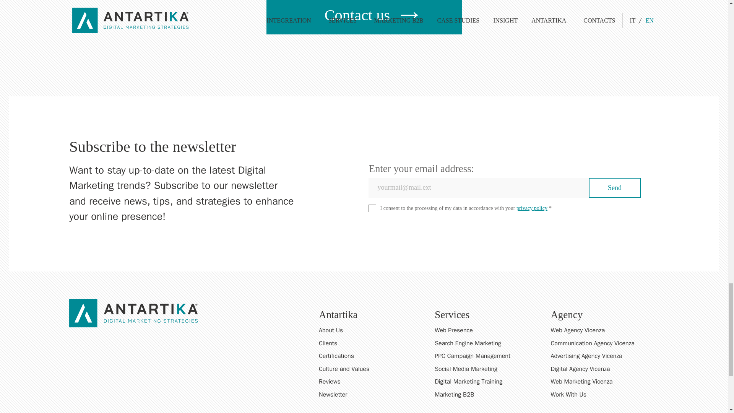 The height and width of the screenshot is (413, 734). Describe the element at coordinates (489, 382) in the screenshot. I see `Digital Marketing Training` at that location.